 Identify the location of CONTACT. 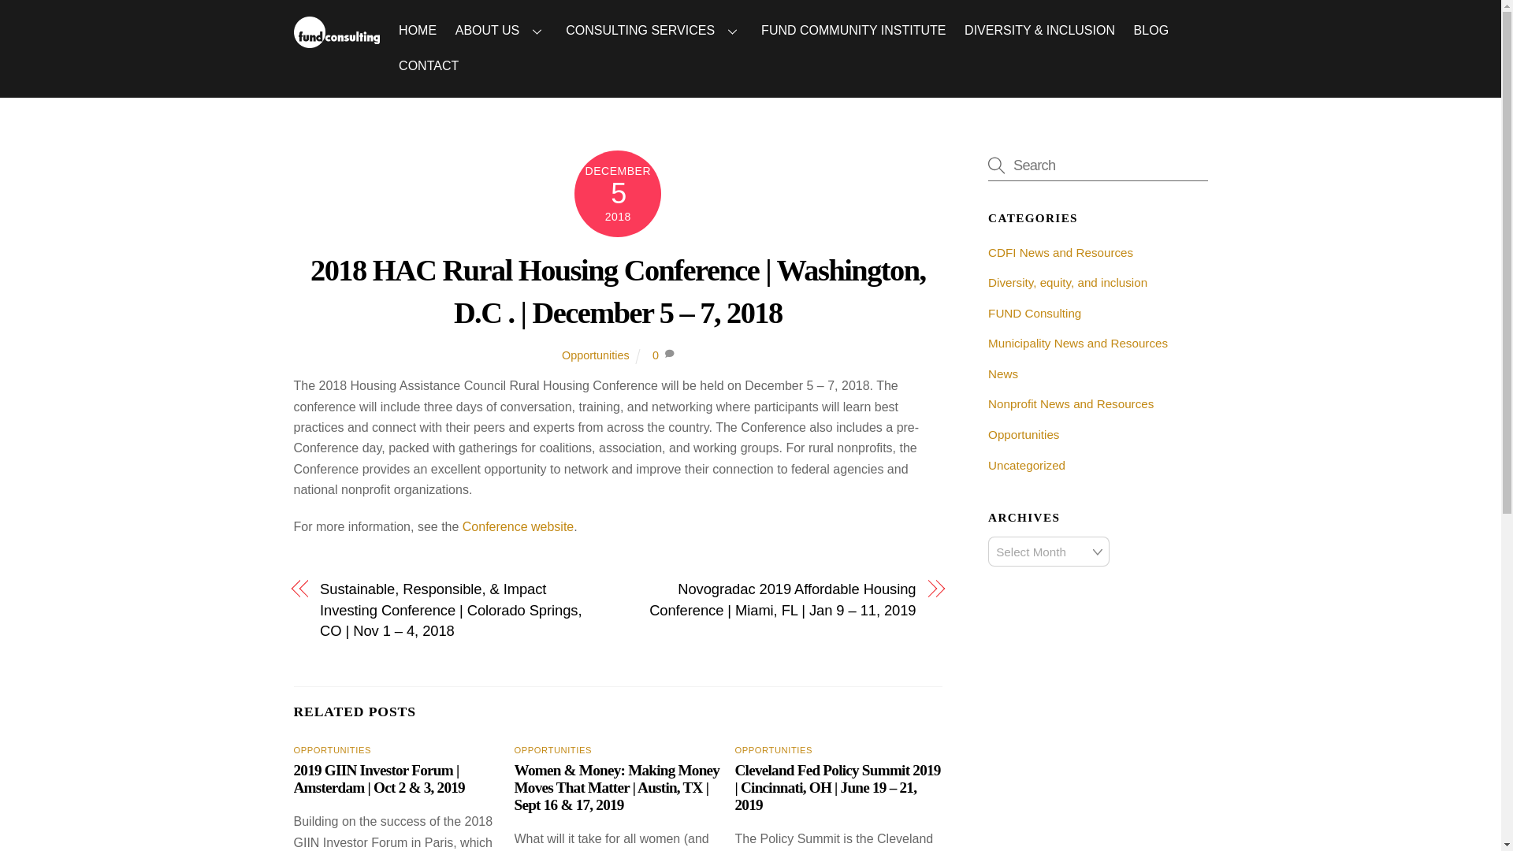
(428, 66).